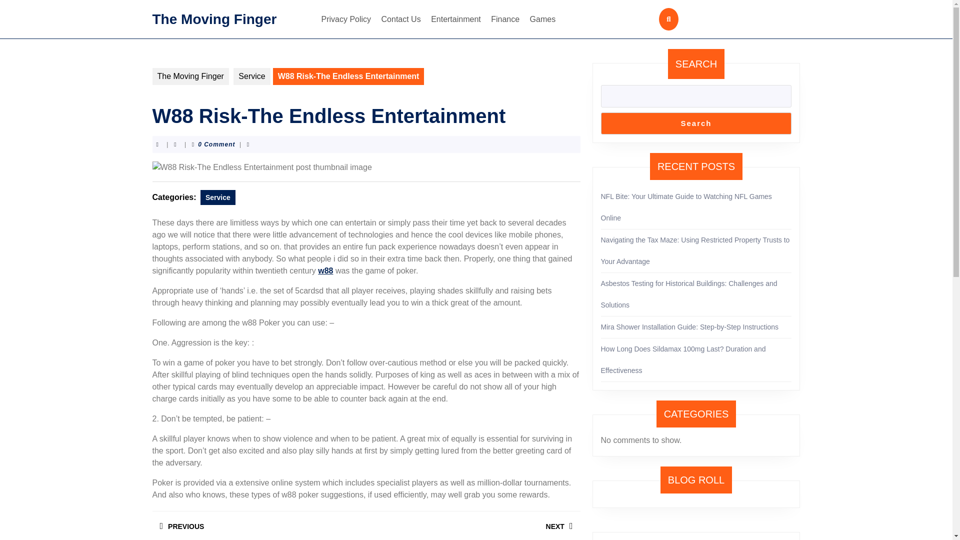 The height and width of the screenshot is (540, 960). I want to click on w88, so click(456, 19).